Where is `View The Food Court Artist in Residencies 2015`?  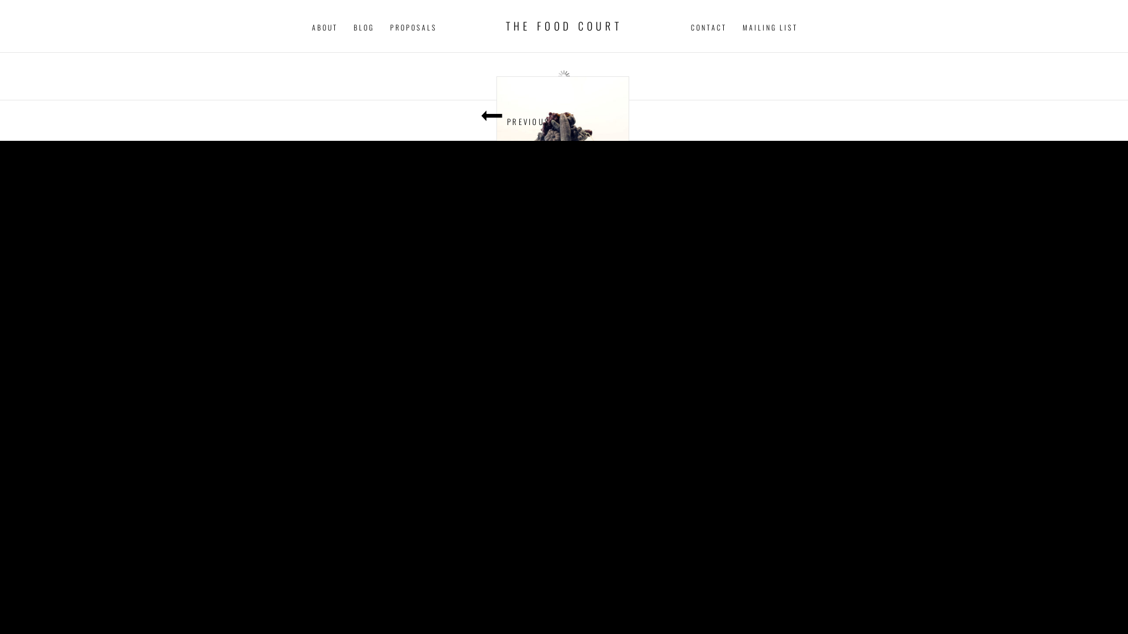
View The Food Court Artist in Residencies 2015 is located at coordinates (563, 110).